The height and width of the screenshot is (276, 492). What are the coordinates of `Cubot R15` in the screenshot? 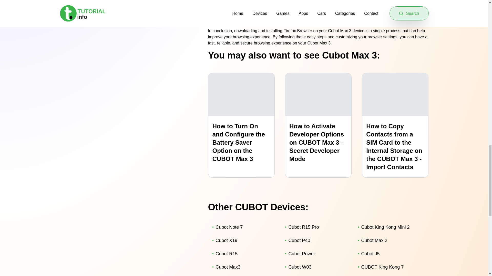 It's located at (244, 254).